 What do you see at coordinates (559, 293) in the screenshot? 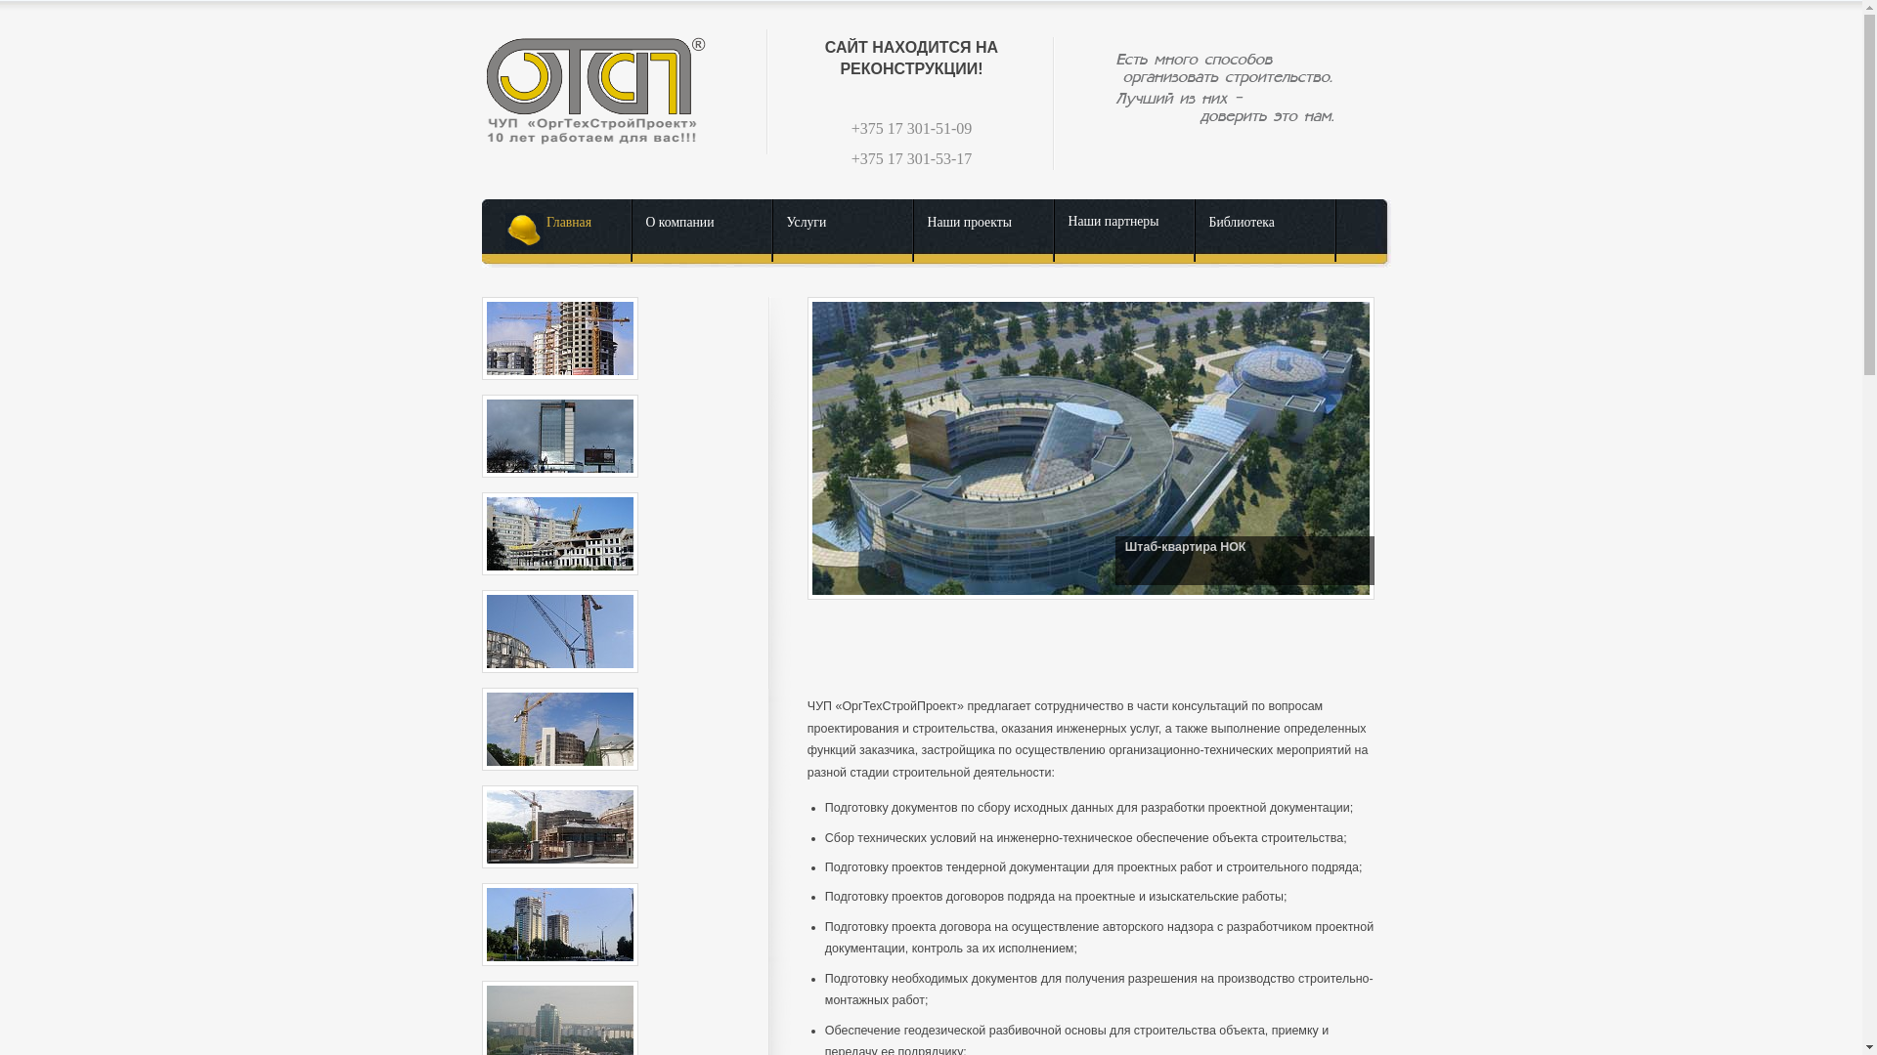
I see `01JPG ` at bounding box center [559, 293].